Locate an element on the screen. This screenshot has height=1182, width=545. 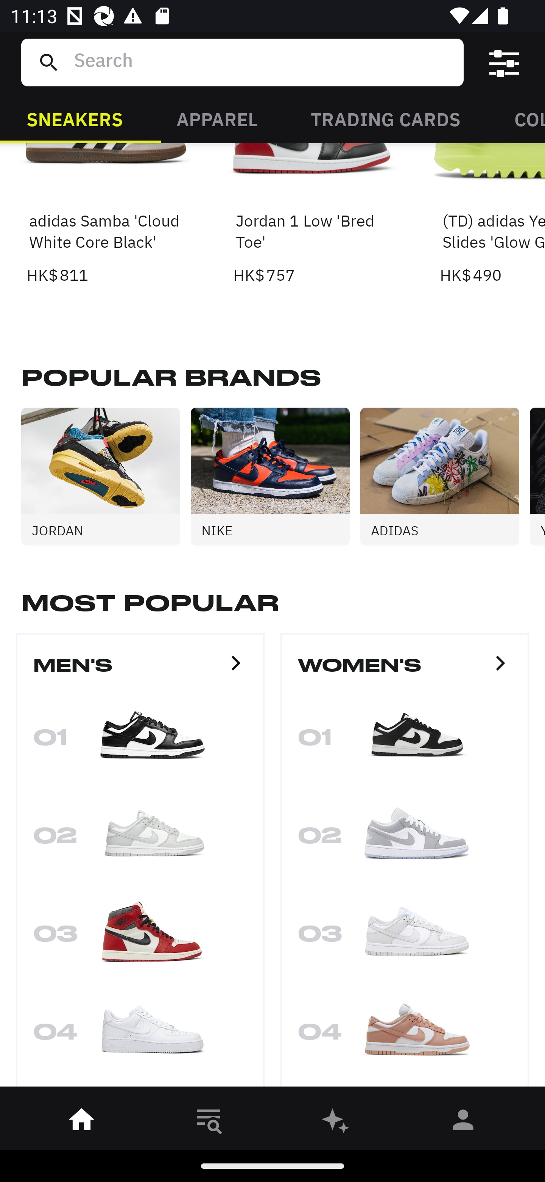
Search is located at coordinates (263, 62).